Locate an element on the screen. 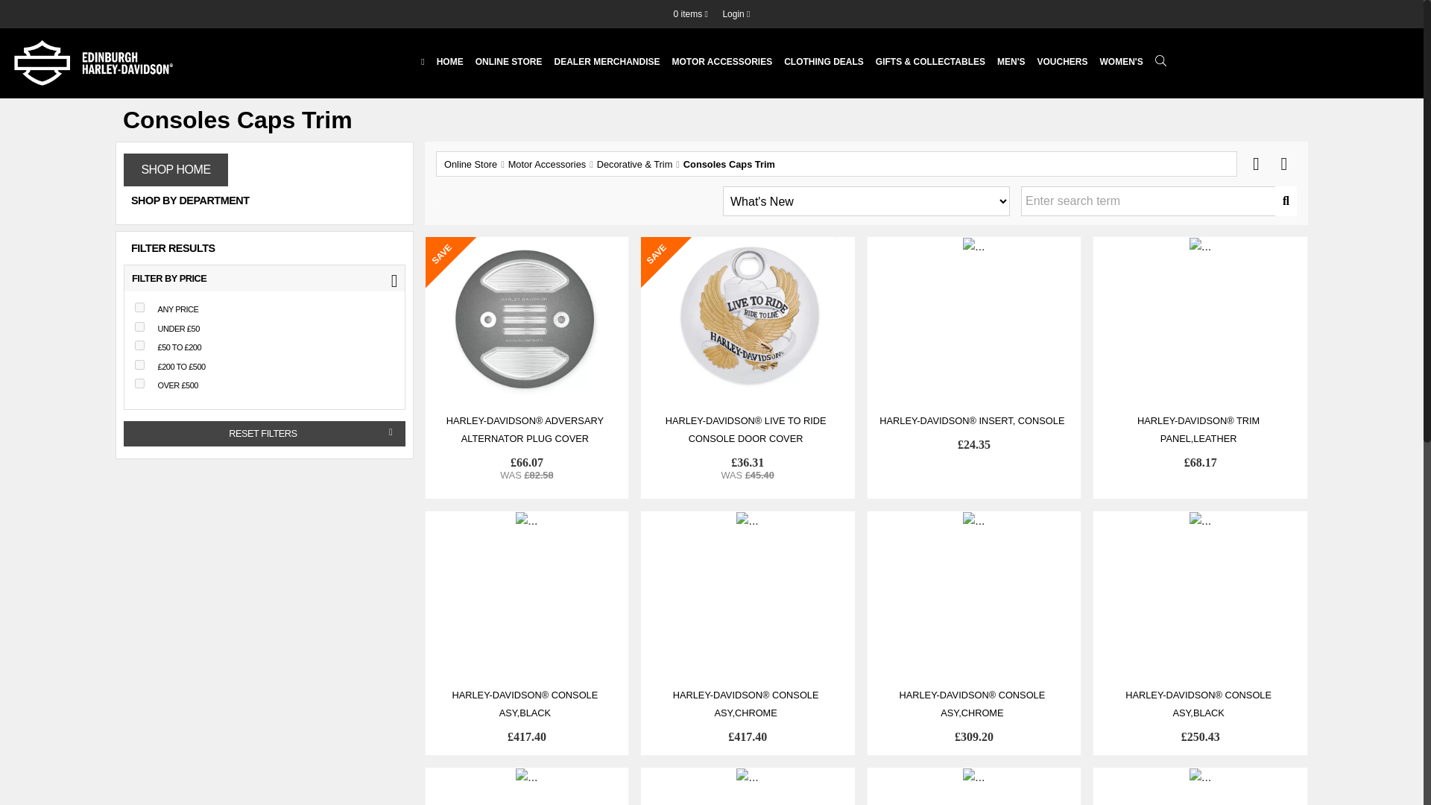 The height and width of the screenshot is (805, 1431). Vouchers is located at coordinates (1063, 61).